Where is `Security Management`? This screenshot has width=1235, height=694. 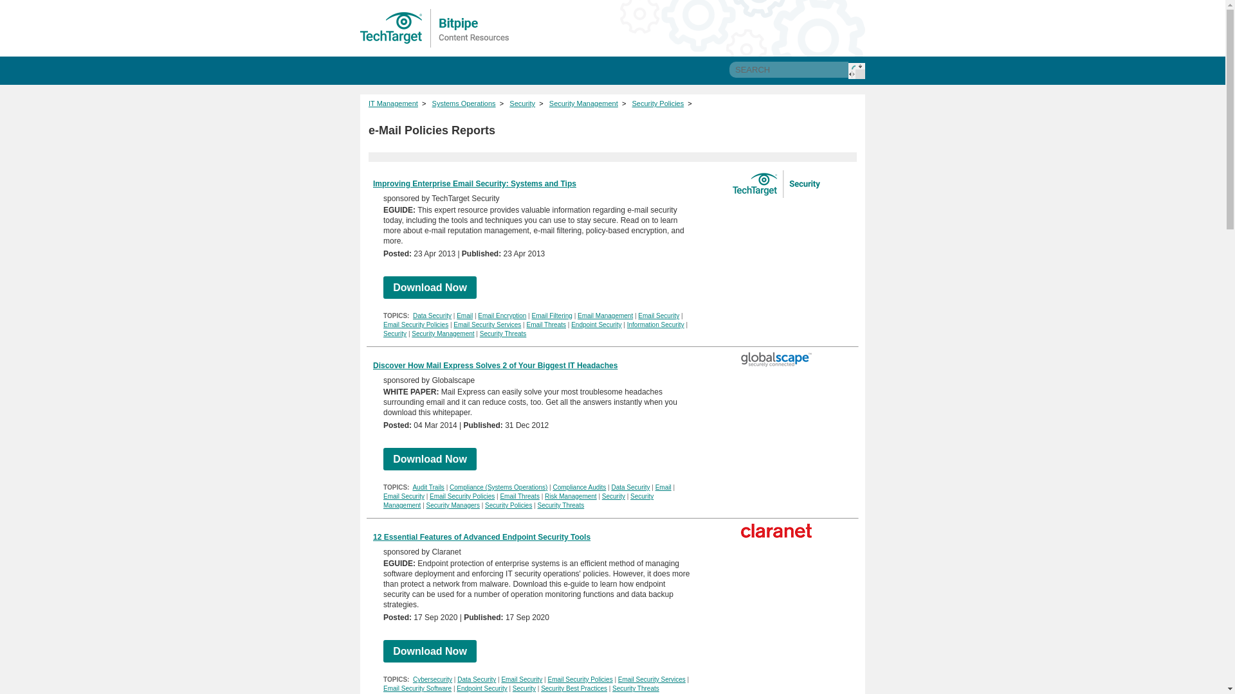 Security Management is located at coordinates (584, 103).